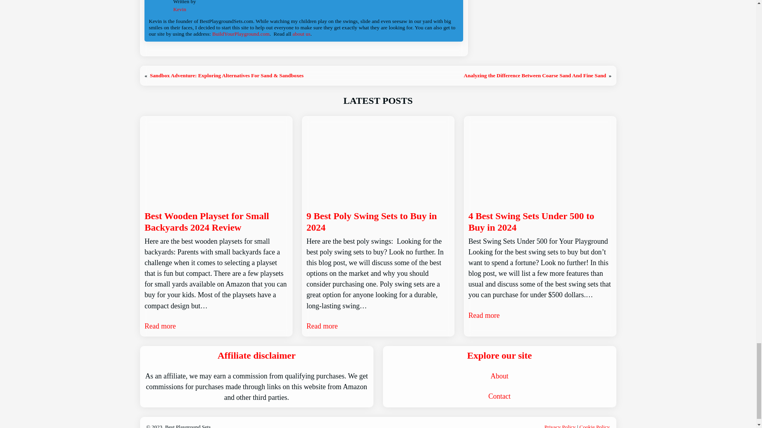 The height and width of the screenshot is (428, 762). What do you see at coordinates (534, 75) in the screenshot?
I see `Analyzing the Difference Between Coarse Sand And Fine Sand` at bounding box center [534, 75].